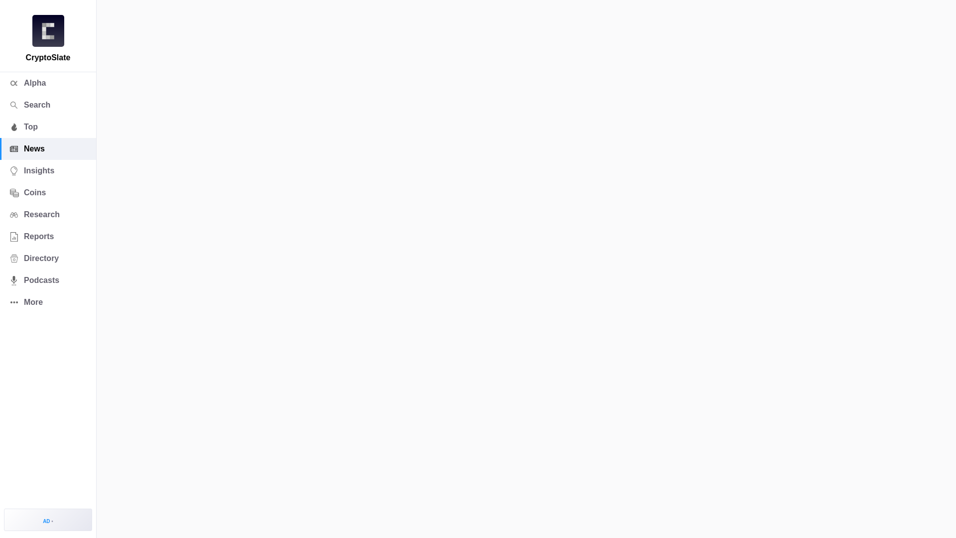 The height and width of the screenshot is (538, 956). What do you see at coordinates (48, 236) in the screenshot?
I see `Reports` at bounding box center [48, 236].